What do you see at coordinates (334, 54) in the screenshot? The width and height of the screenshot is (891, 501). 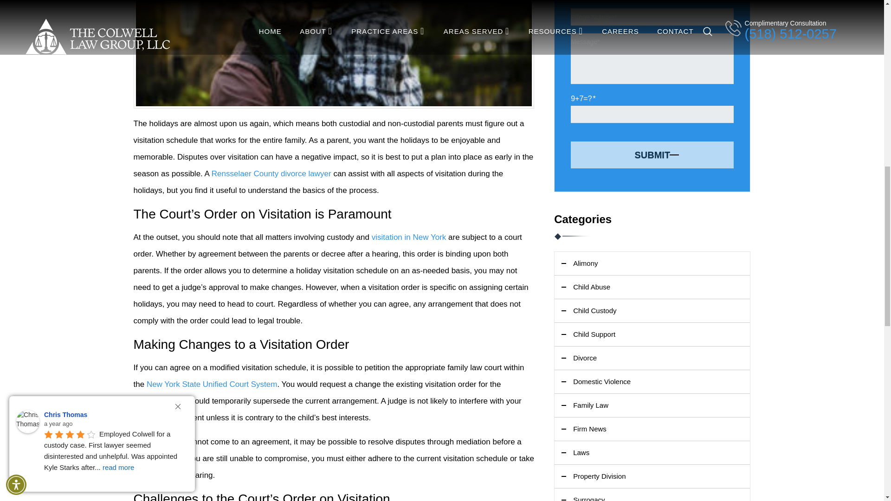 I see `Visitation During Holidays` at bounding box center [334, 54].